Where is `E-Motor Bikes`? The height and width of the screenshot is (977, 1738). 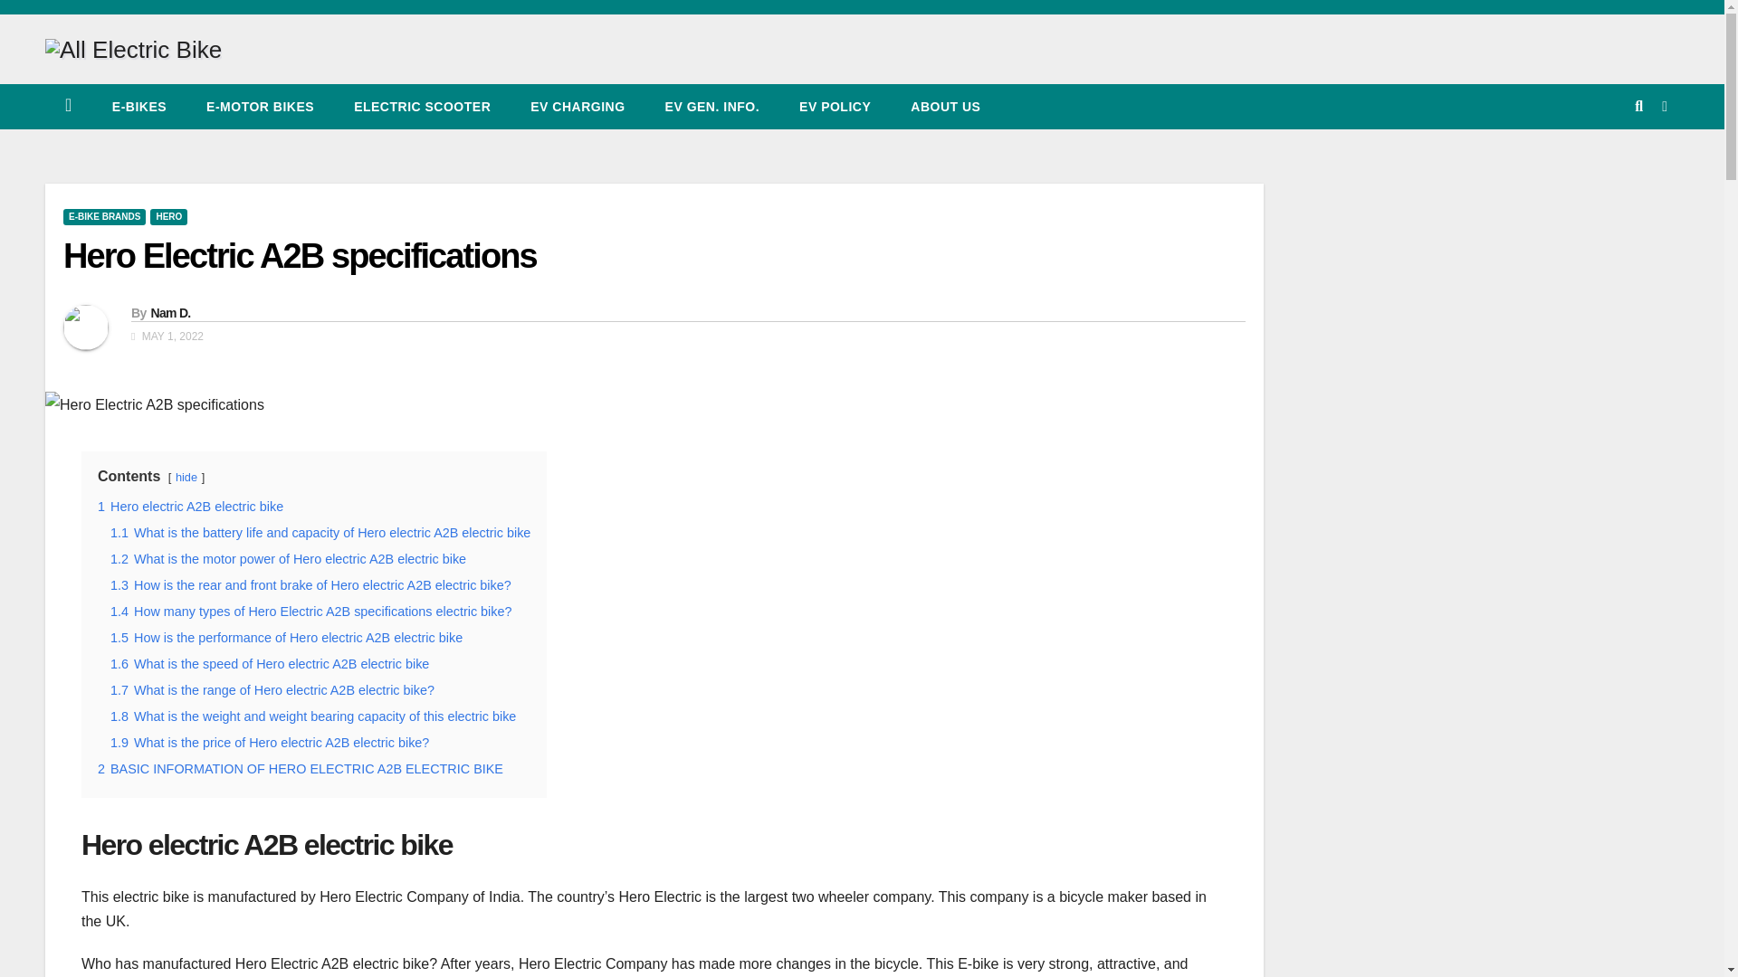
E-Motor Bikes is located at coordinates (259, 106).